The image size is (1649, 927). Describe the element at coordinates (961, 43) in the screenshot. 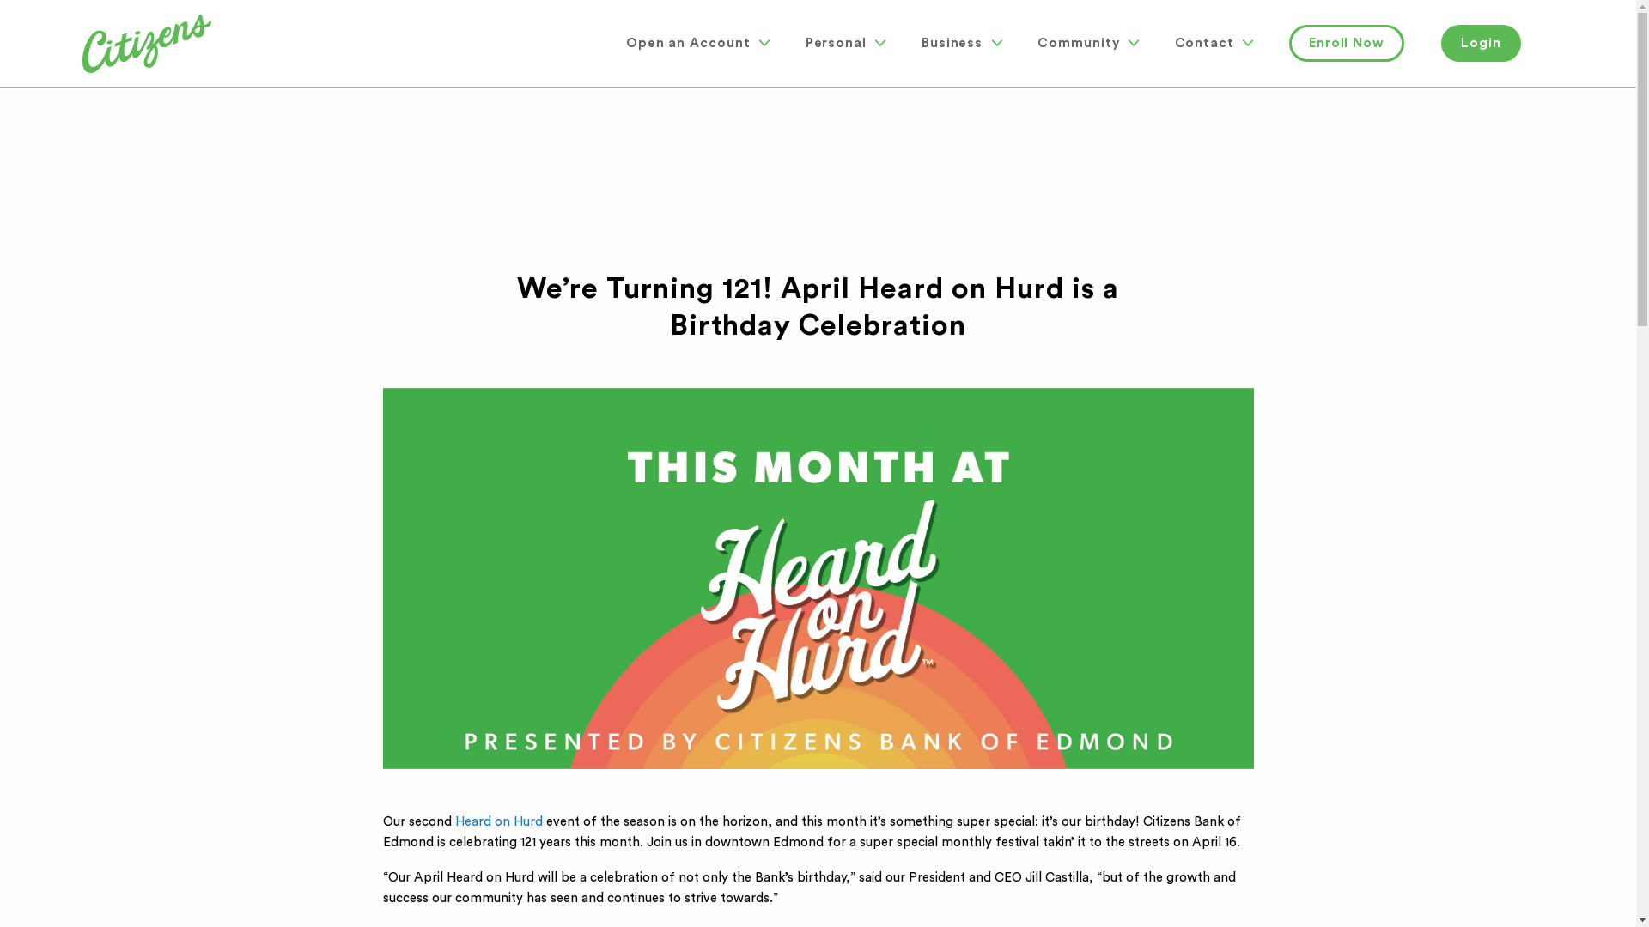

I see `Business` at that location.